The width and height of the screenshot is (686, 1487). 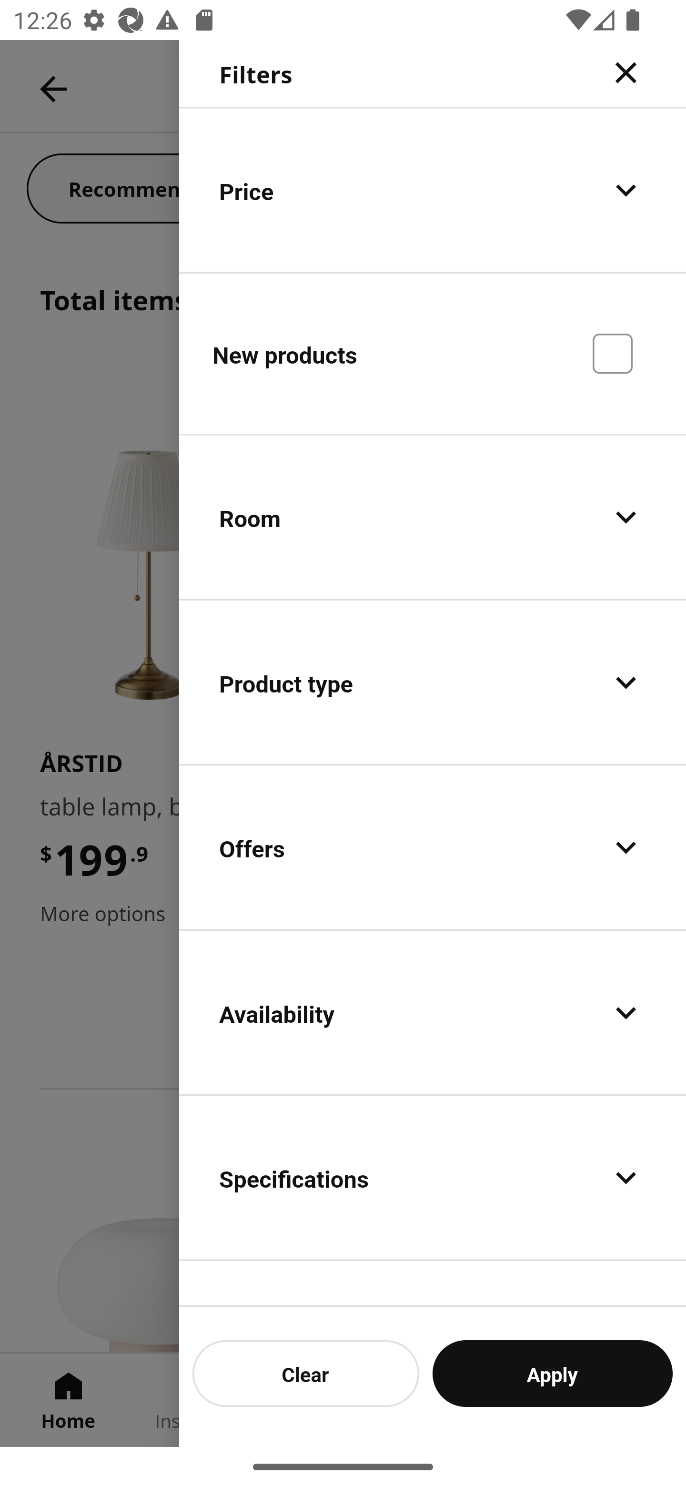 I want to click on Clear, so click(x=306, y=1373).